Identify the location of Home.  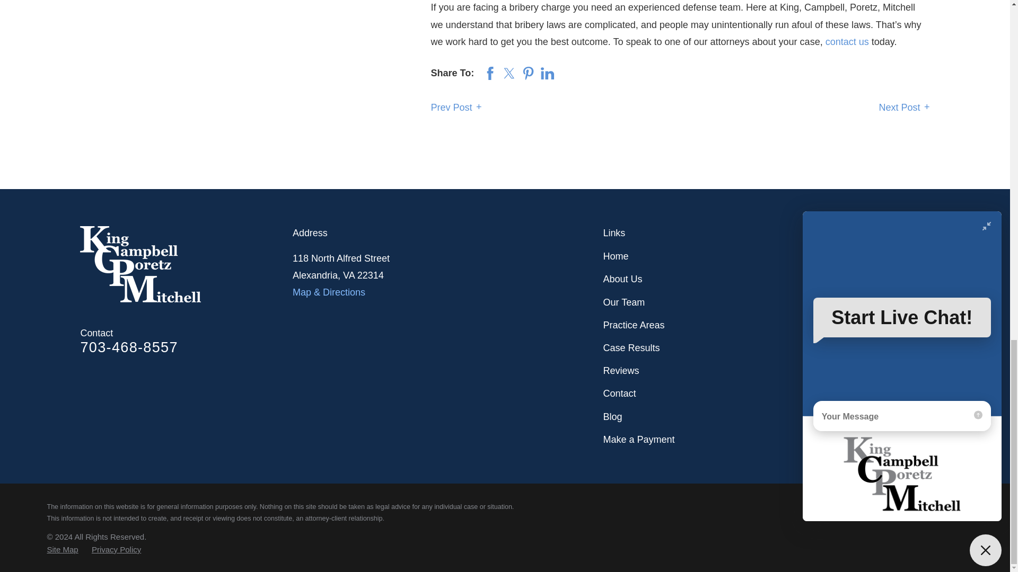
(187, 264).